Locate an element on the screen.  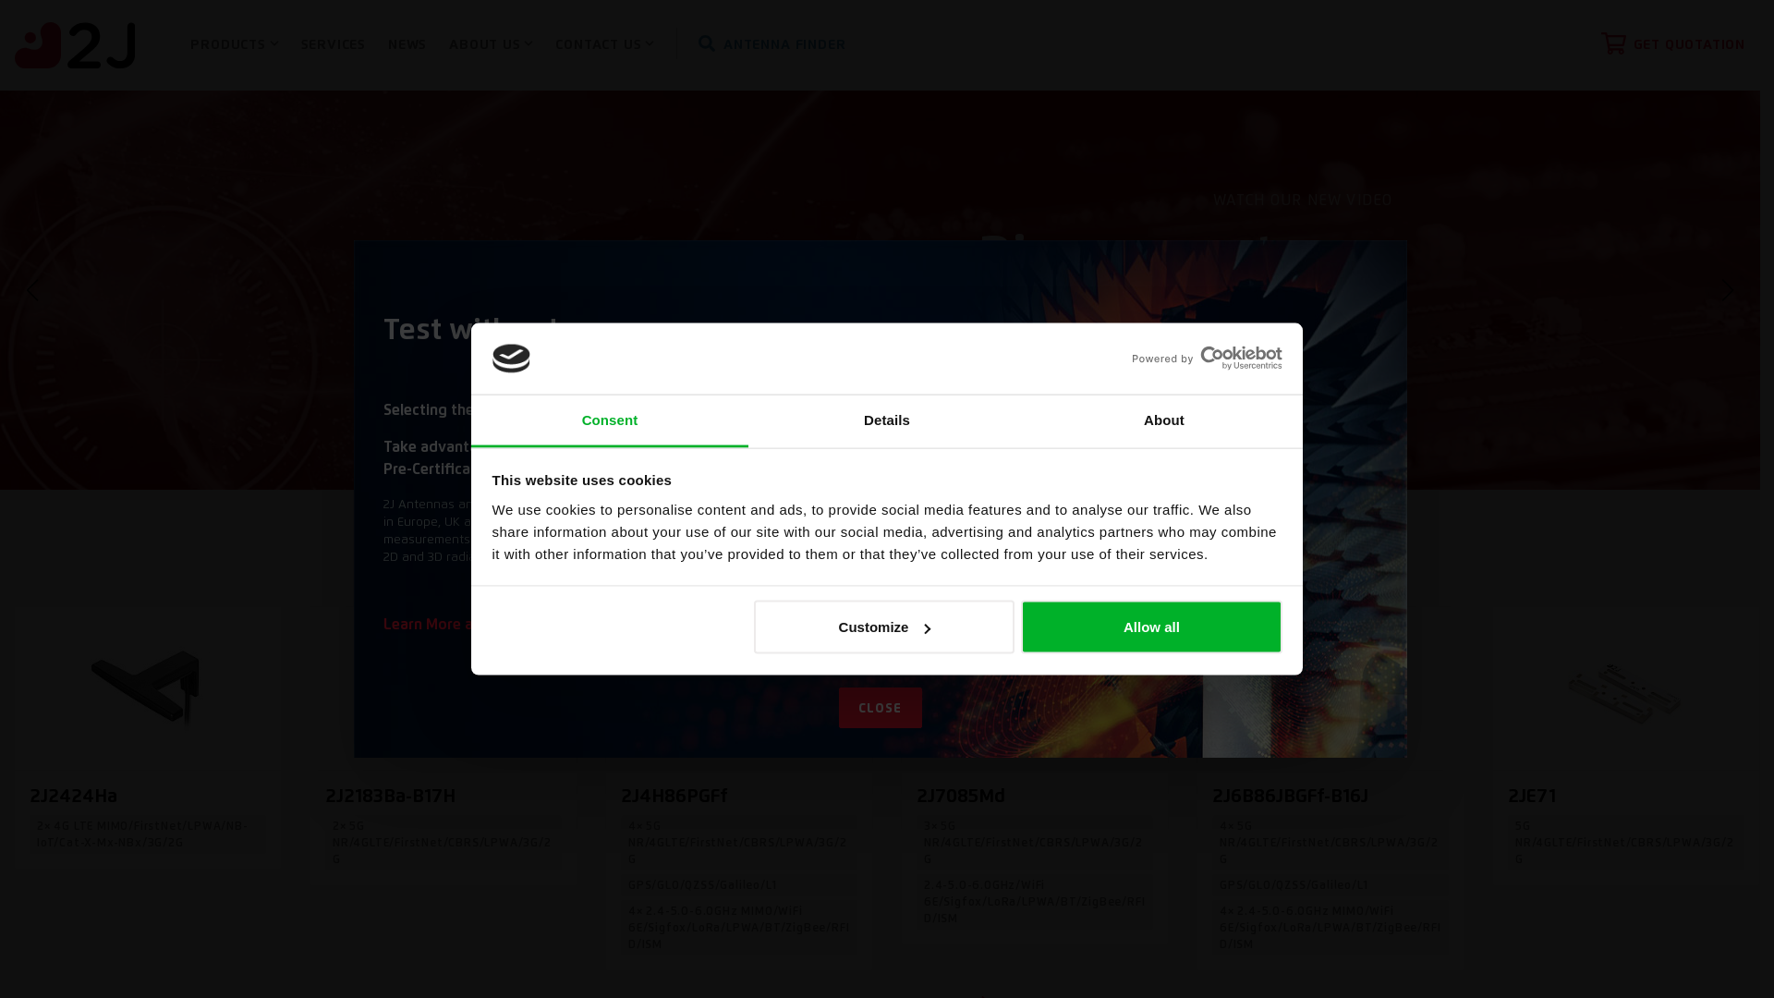
Learn More and Get Quotation for RF Testing Services is located at coordinates (568, 625).